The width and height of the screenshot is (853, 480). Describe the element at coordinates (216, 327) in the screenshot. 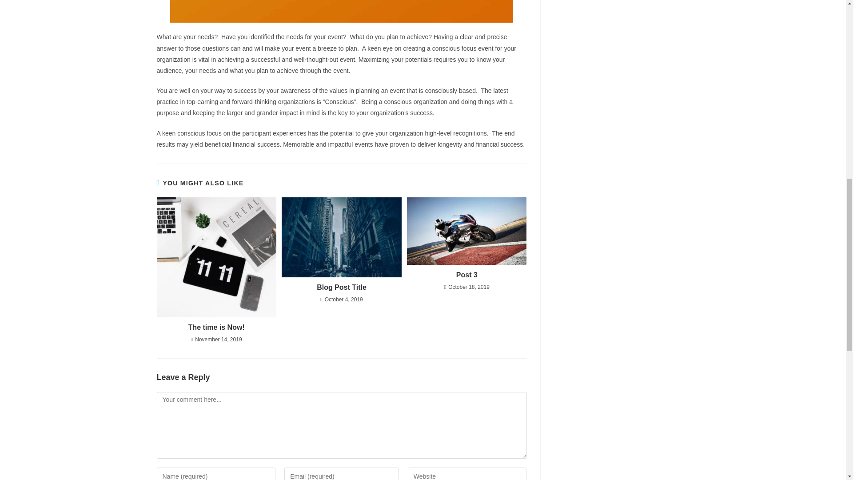

I see `The time is Now!` at that location.